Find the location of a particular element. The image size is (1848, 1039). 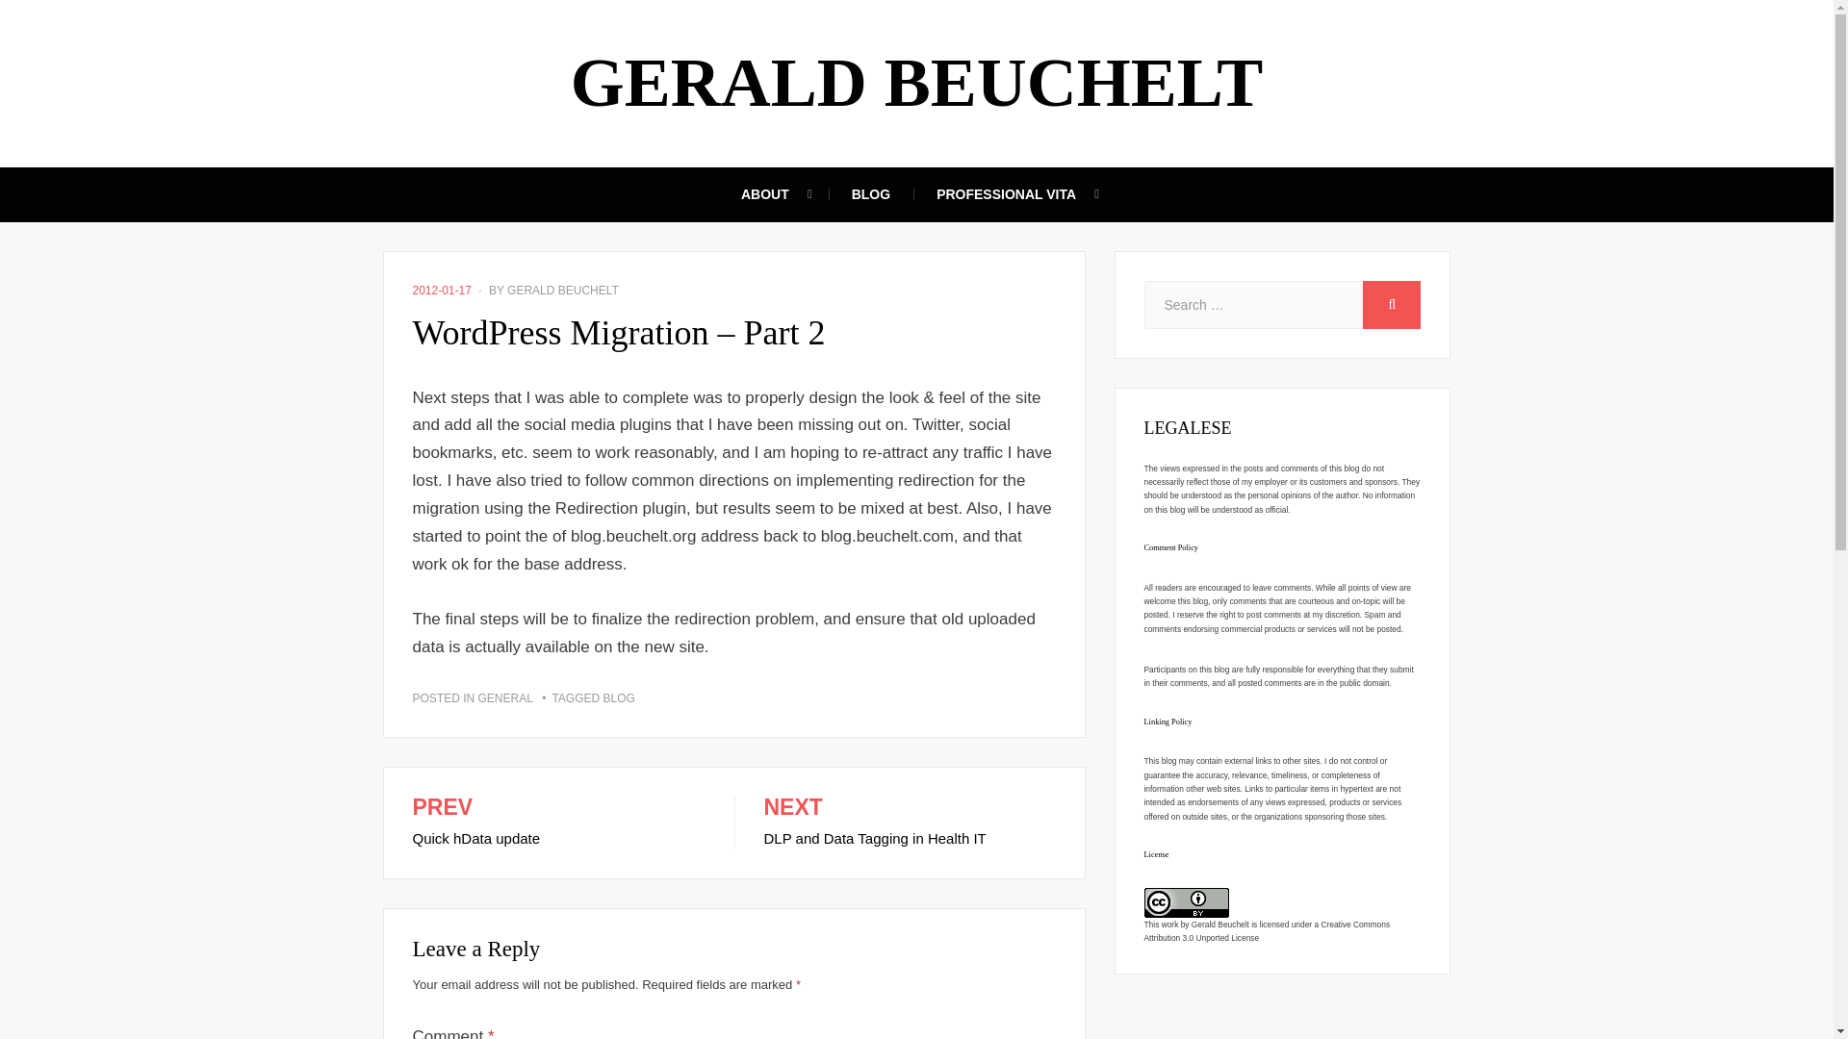

PROFESSIONAL VITA is located at coordinates (1267, 930).